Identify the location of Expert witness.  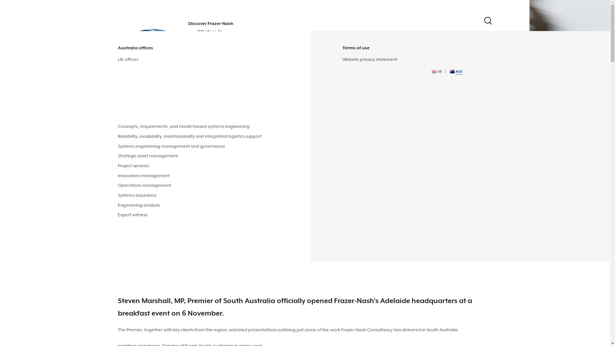
(133, 215).